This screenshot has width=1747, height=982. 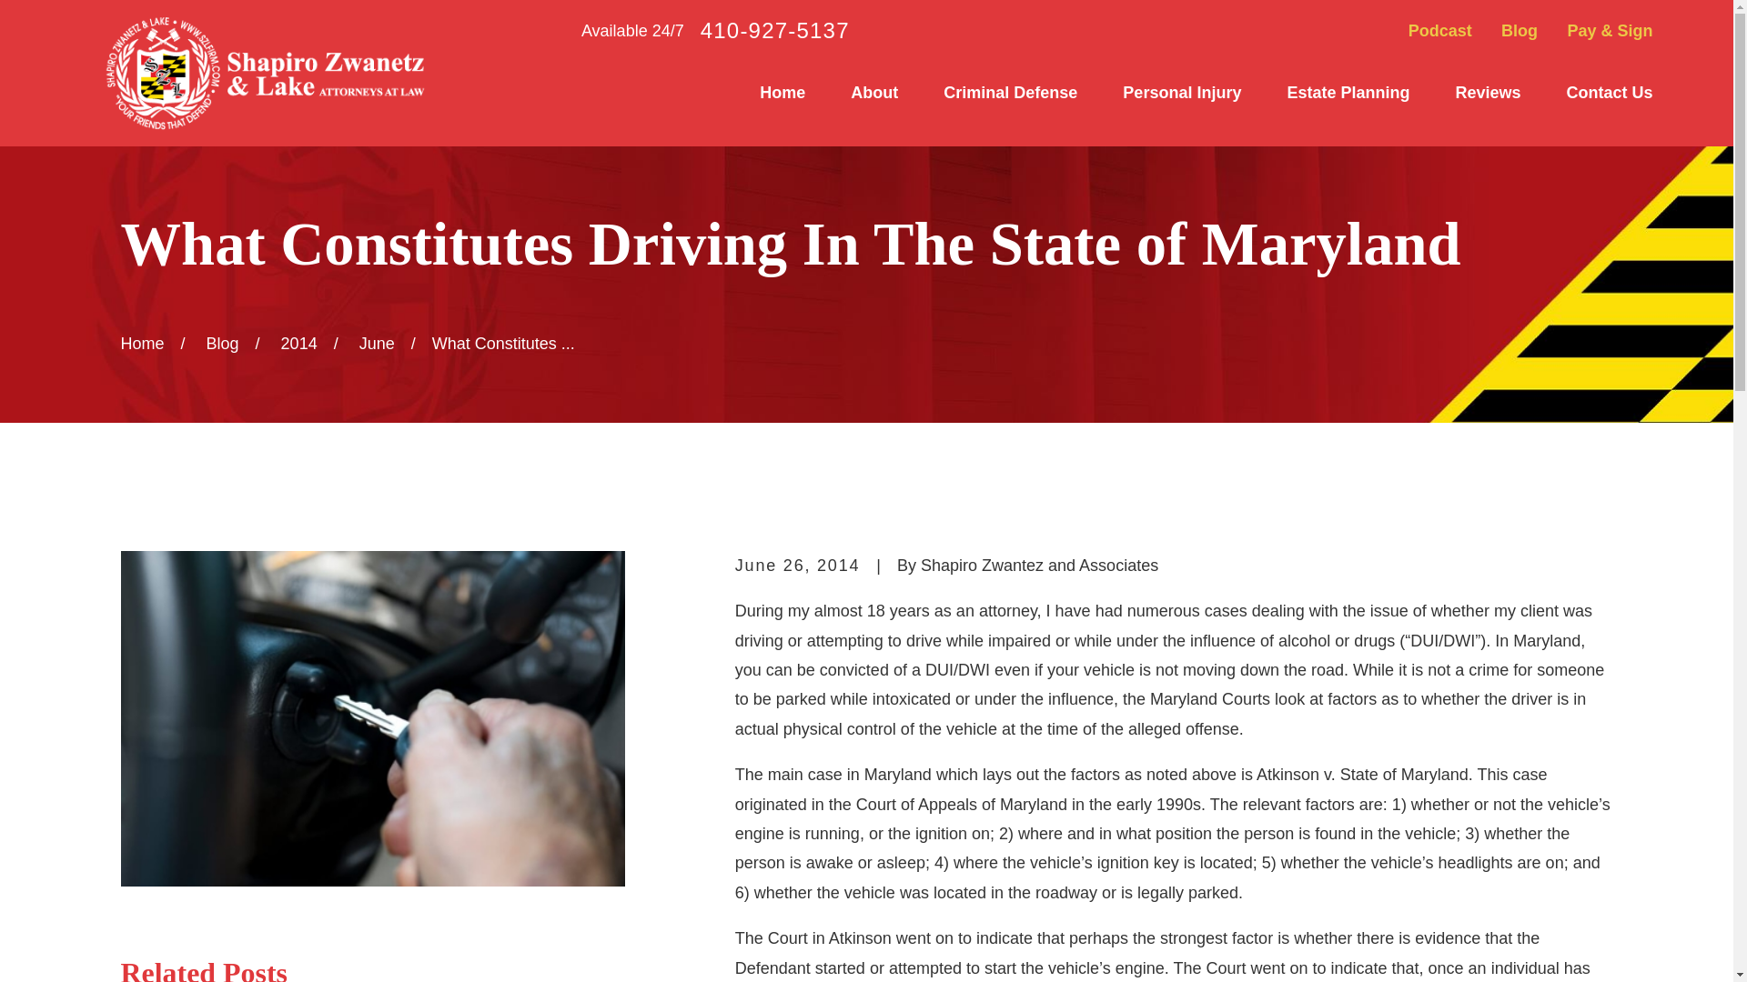 What do you see at coordinates (1487, 93) in the screenshot?
I see `Reviews` at bounding box center [1487, 93].